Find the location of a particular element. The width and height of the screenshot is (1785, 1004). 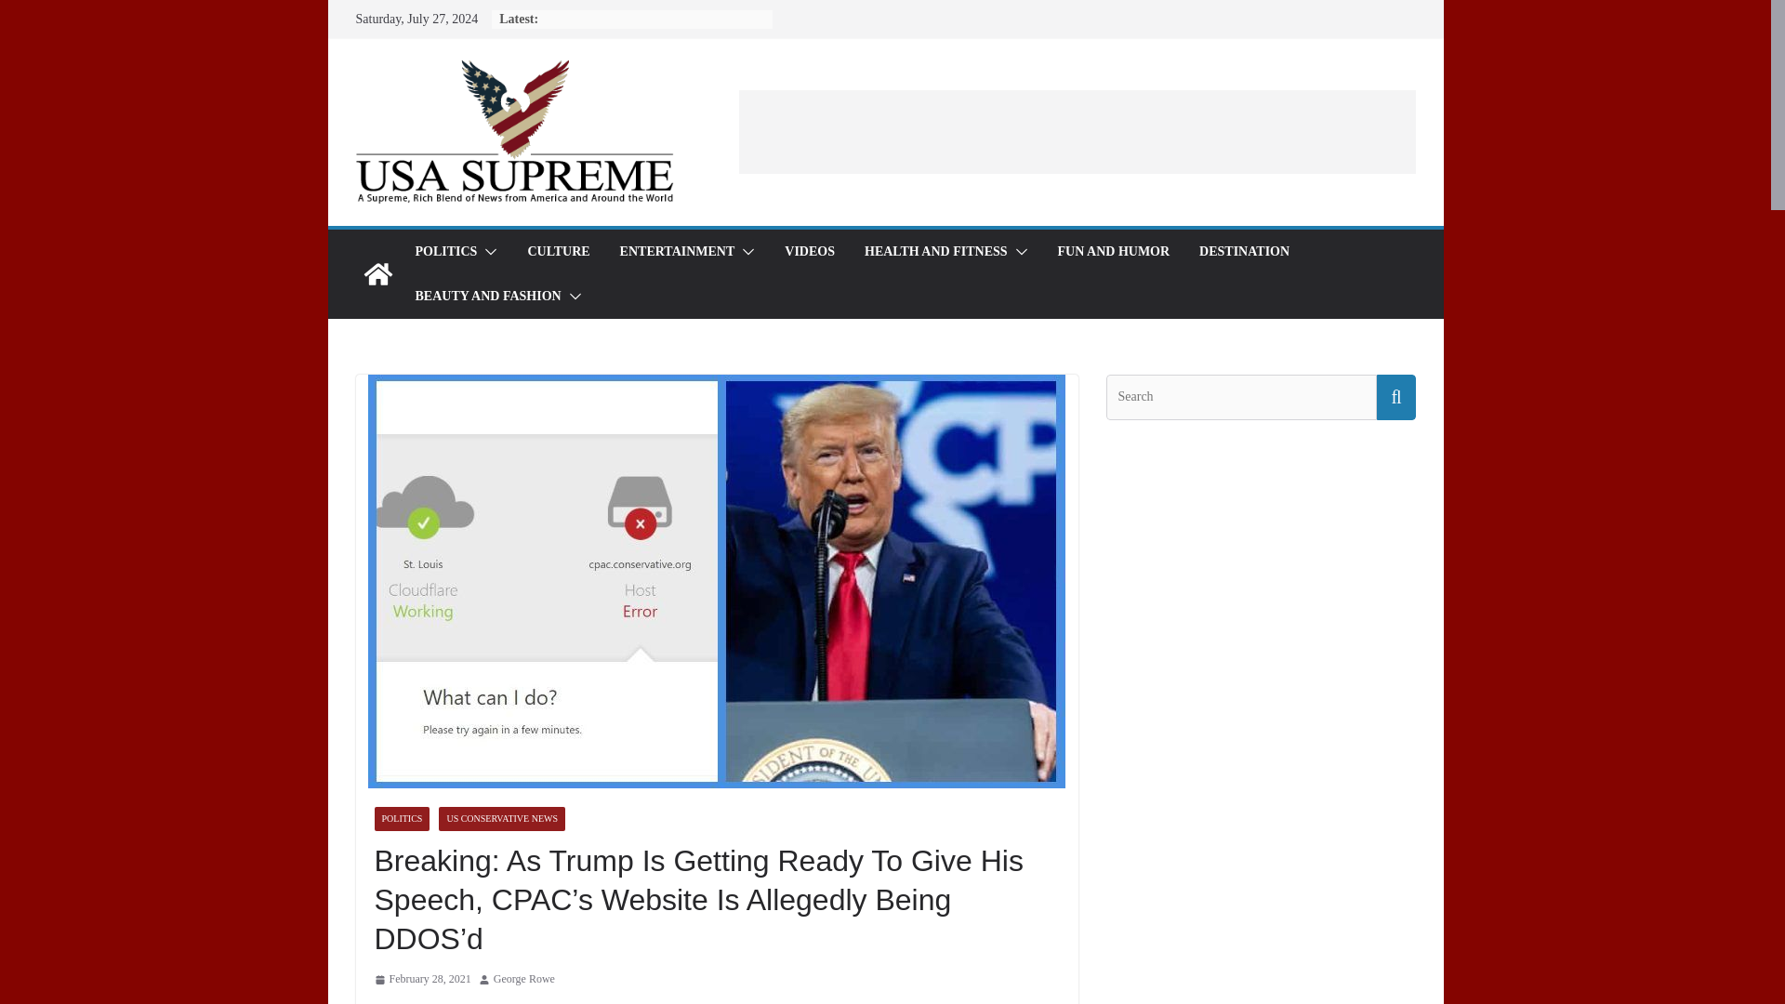

ENTERTAINMENT is located at coordinates (677, 252).